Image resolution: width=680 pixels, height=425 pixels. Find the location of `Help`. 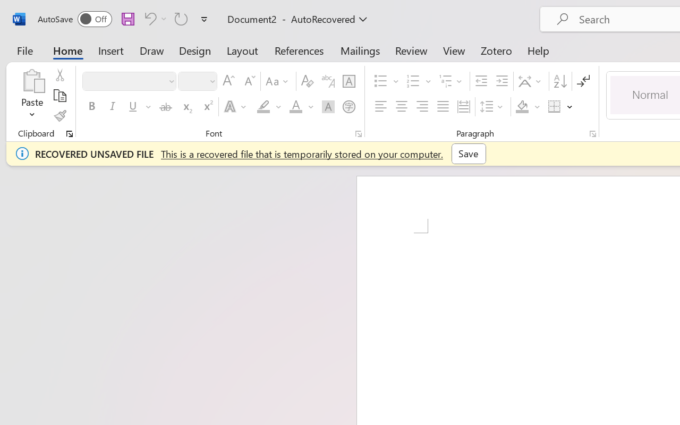

Help is located at coordinates (539, 50).